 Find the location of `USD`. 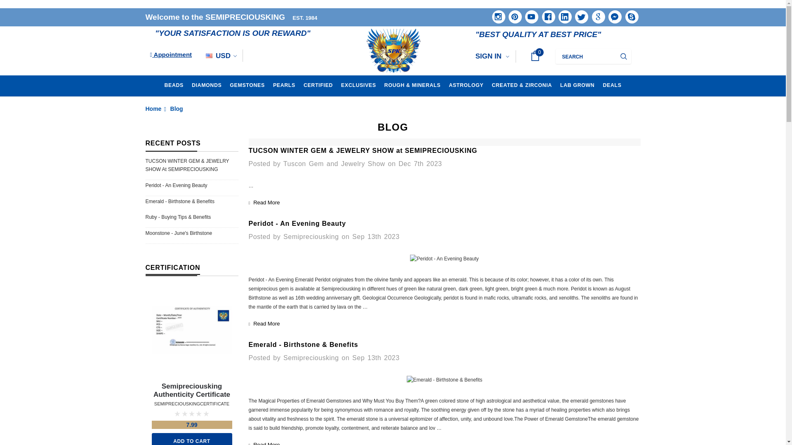

USD is located at coordinates (221, 55).